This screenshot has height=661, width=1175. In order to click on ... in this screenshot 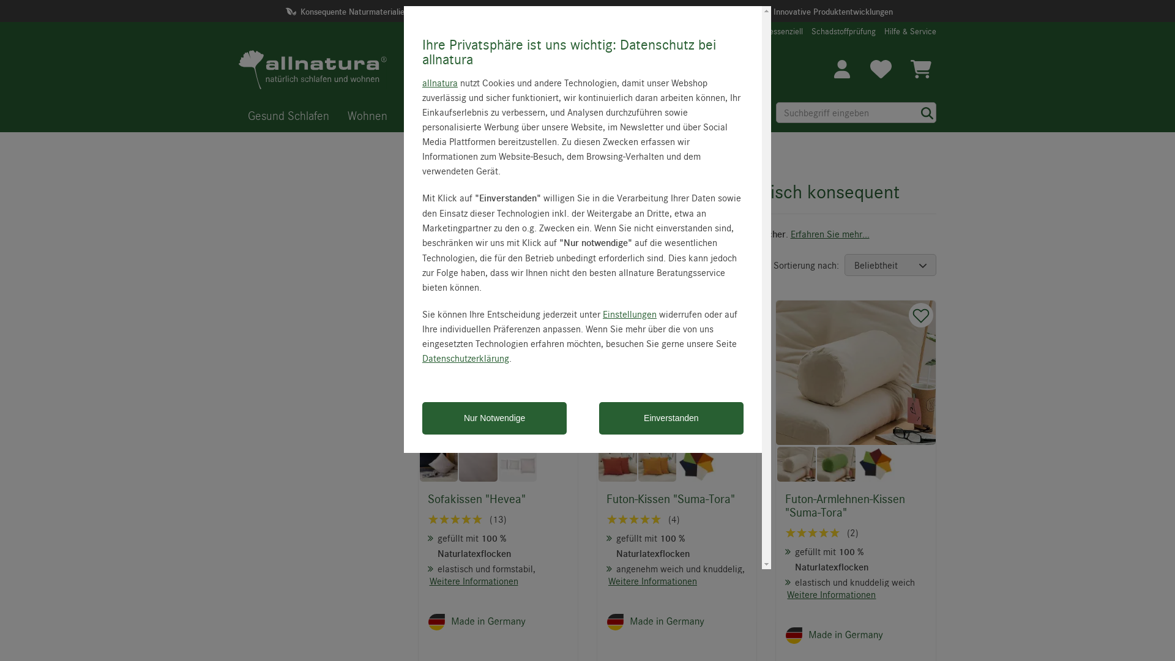, I will do `click(422, 155)`.